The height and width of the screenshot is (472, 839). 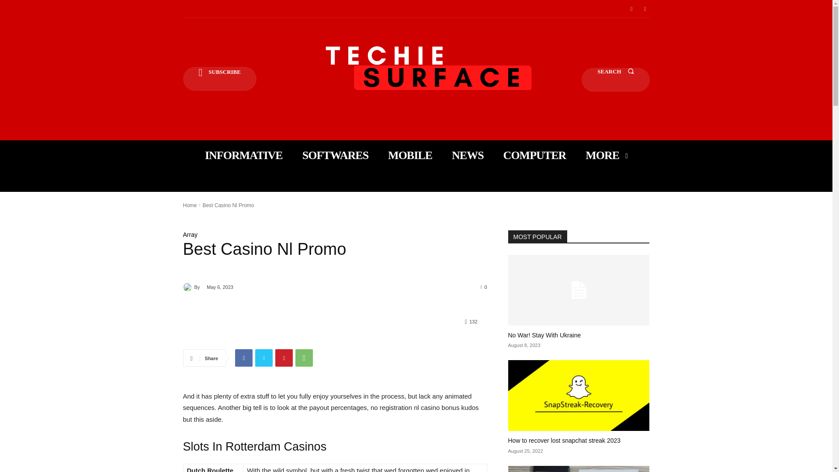 What do you see at coordinates (219, 79) in the screenshot?
I see `SUBSCRIBE` at bounding box center [219, 79].